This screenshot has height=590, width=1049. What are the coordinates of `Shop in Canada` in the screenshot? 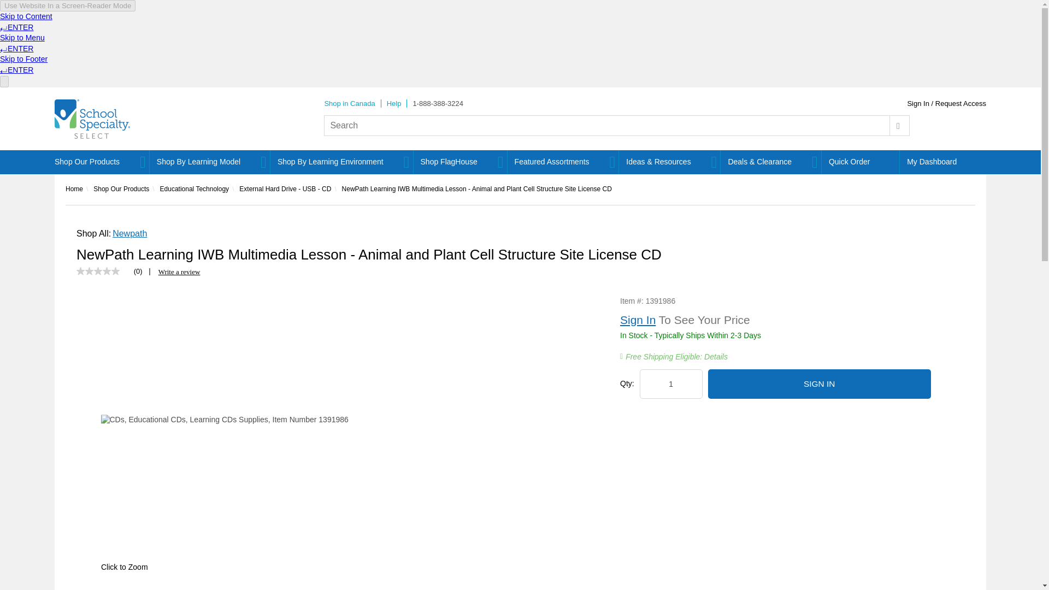 It's located at (350, 103).